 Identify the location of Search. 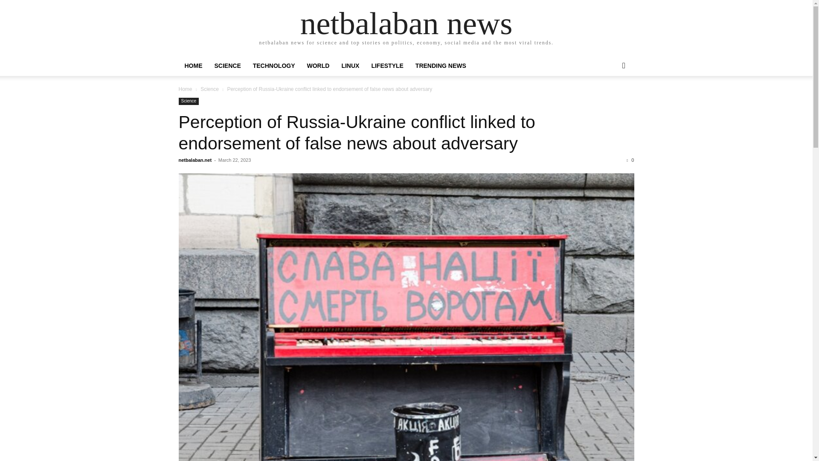
(610, 100).